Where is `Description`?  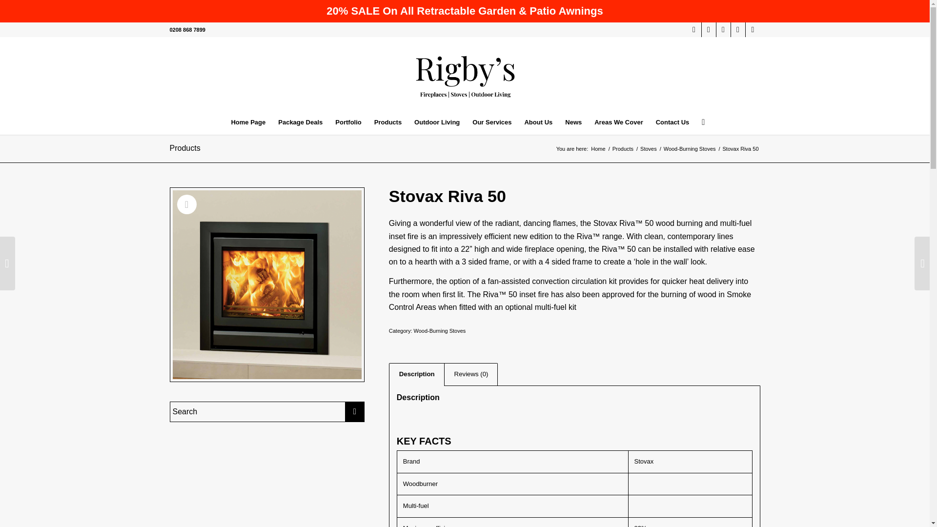
Description is located at coordinates (416, 374).